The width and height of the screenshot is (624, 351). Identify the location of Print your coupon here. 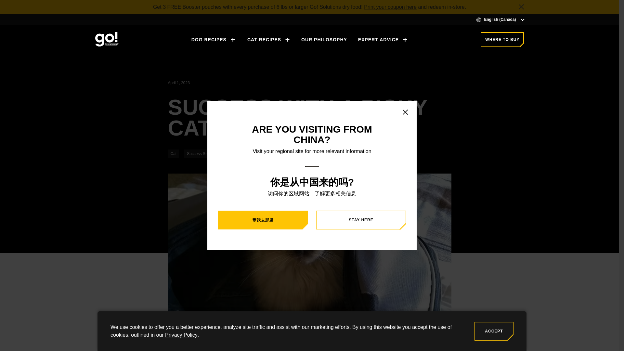
(390, 7).